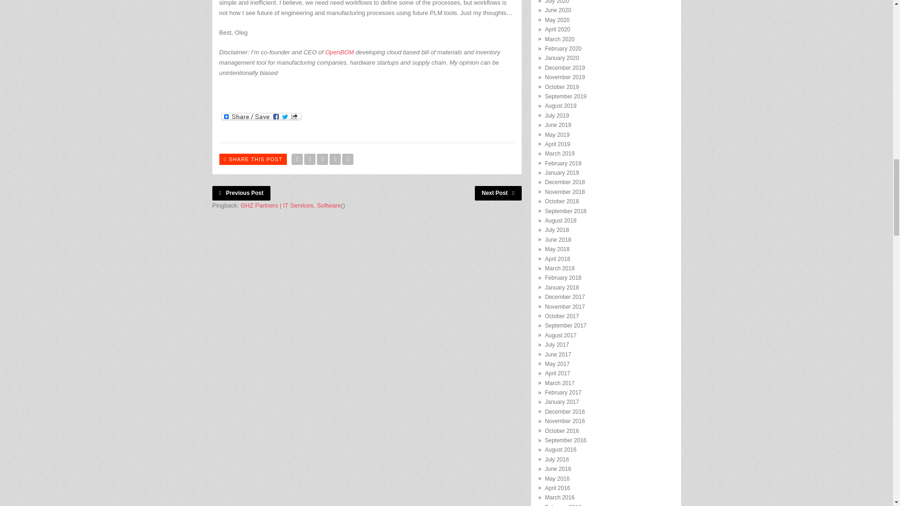 Image resolution: width=900 pixels, height=506 pixels. I want to click on Share on LinkedIn, so click(348, 159).